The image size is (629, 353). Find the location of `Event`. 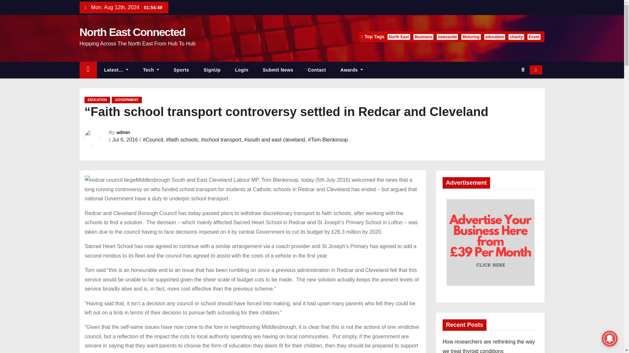

Event is located at coordinates (534, 37).